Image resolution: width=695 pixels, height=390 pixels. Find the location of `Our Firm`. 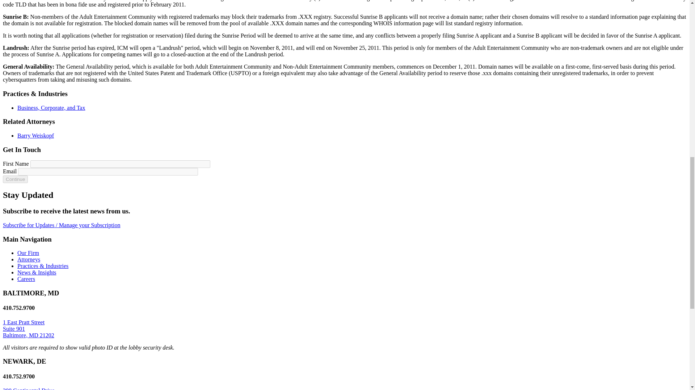

Our Firm is located at coordinates (28, 253).